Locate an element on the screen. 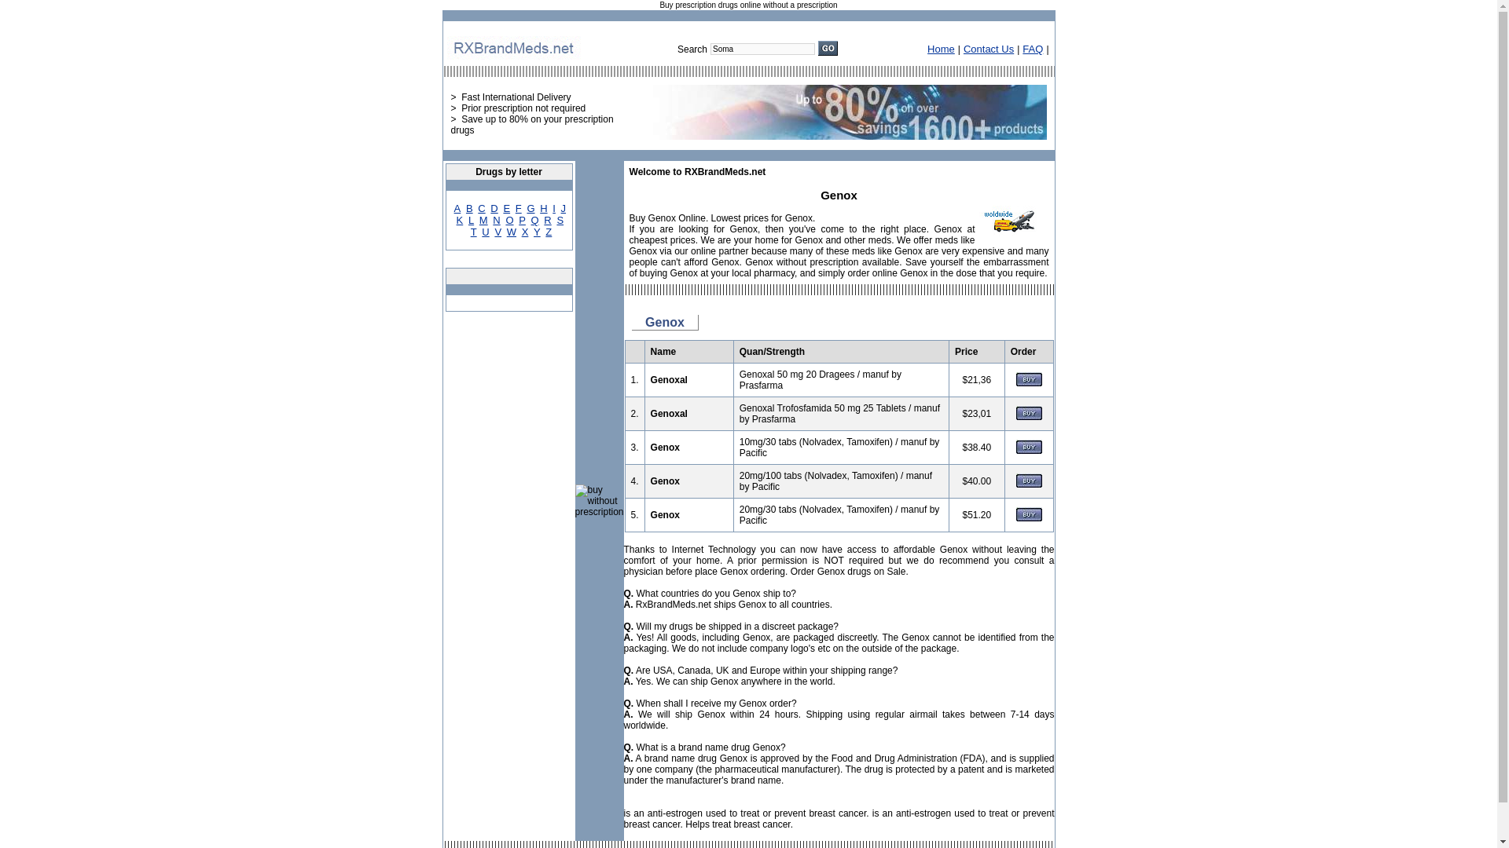 The image size is (1509, 848). Home is located at coordinates (942, 49).